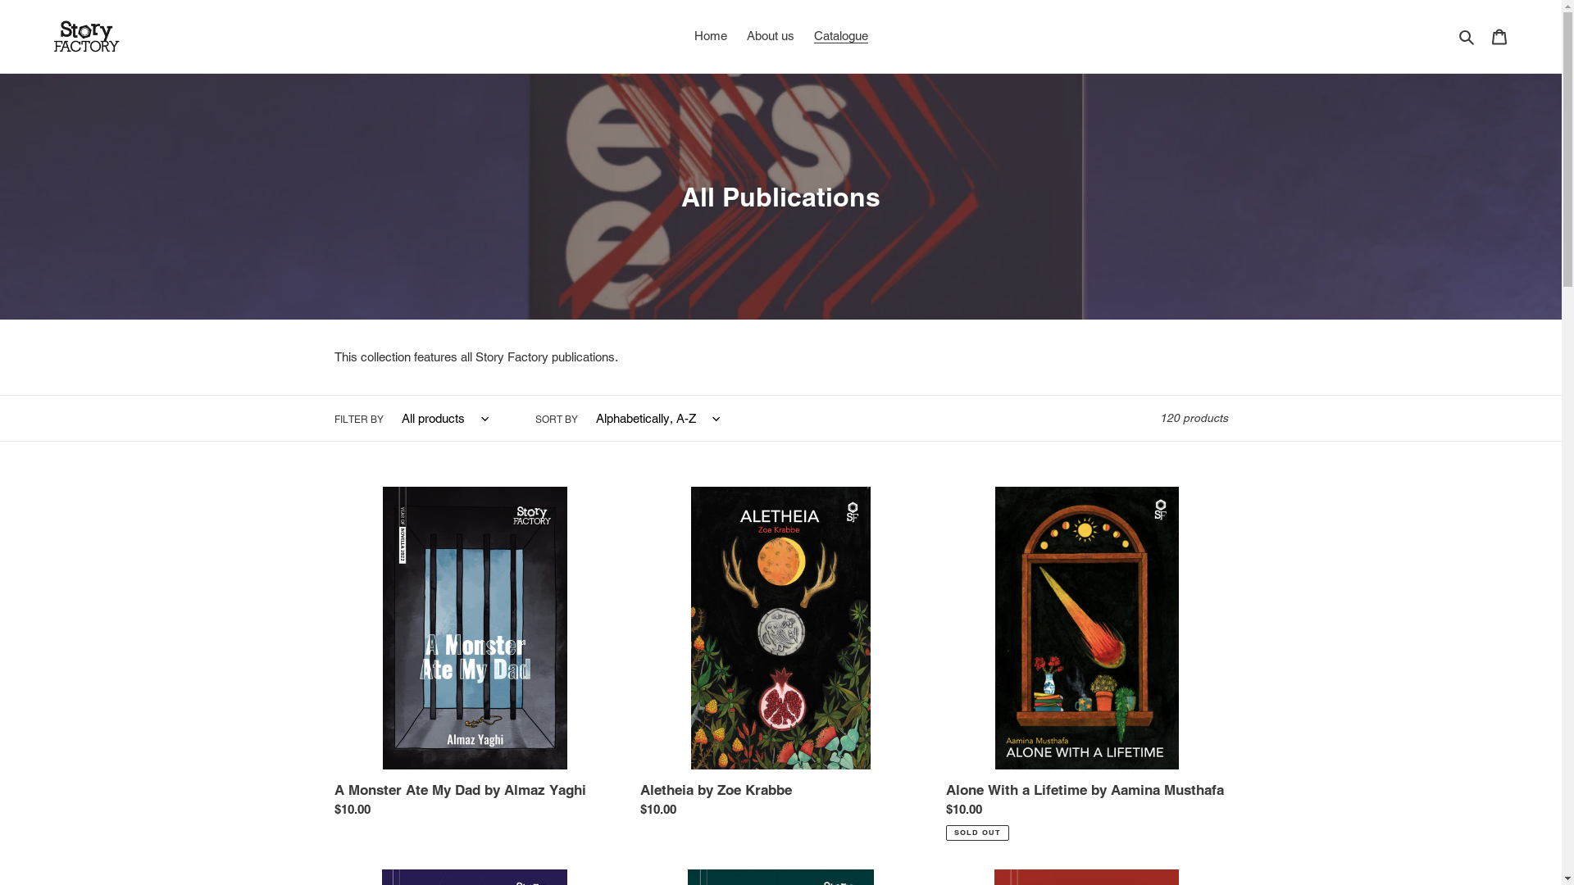 The width and height of the screenshot is (1574, 885). Describe the element at coordinates (1499, 36) in the screenshot. I see `Cart` at that location.